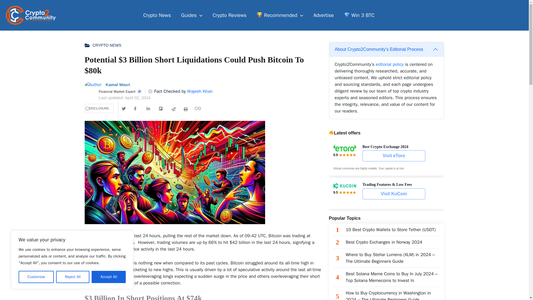  Describe the element at coordinates (148, 108) in the screenshot. I see `Share via LinkedIn` at that location.